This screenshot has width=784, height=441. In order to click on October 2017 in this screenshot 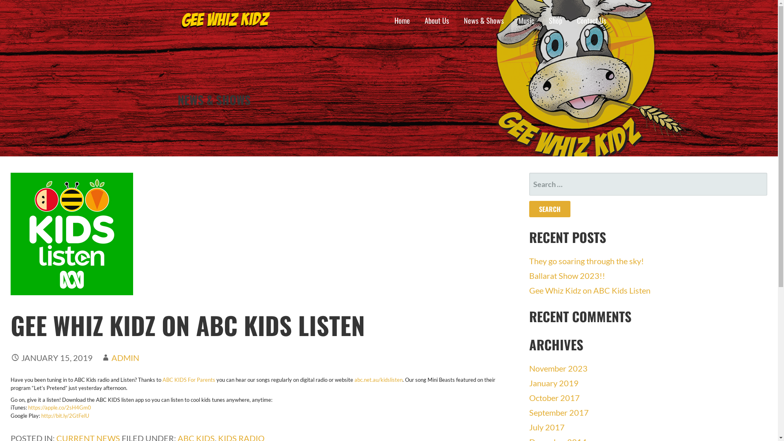, I will do `click(555, 398)`.